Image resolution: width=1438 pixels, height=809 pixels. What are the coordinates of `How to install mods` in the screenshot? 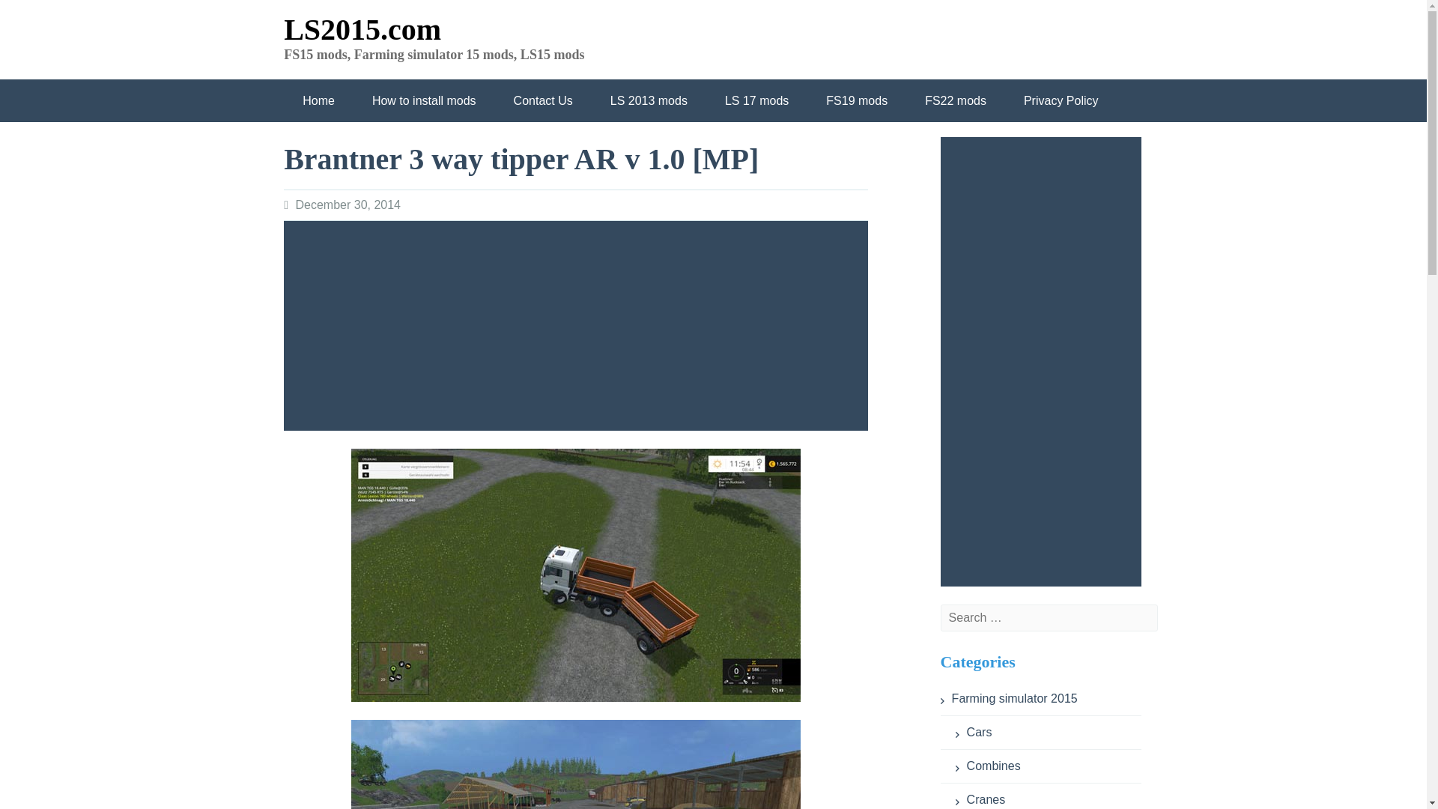 It's located at (424, 100).